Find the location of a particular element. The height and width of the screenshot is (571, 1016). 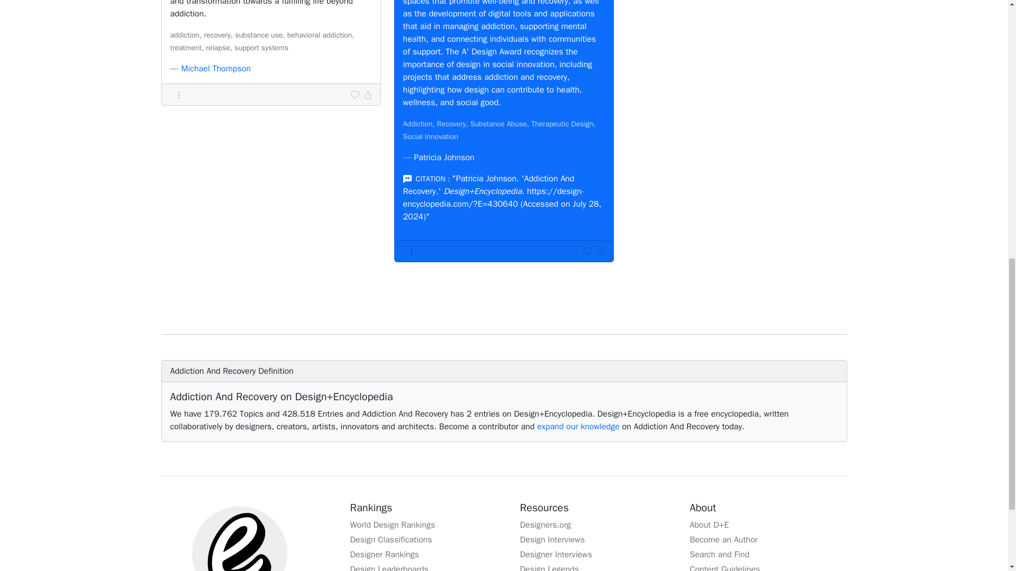

expand our knowledge is located at coordinates (578, 426).